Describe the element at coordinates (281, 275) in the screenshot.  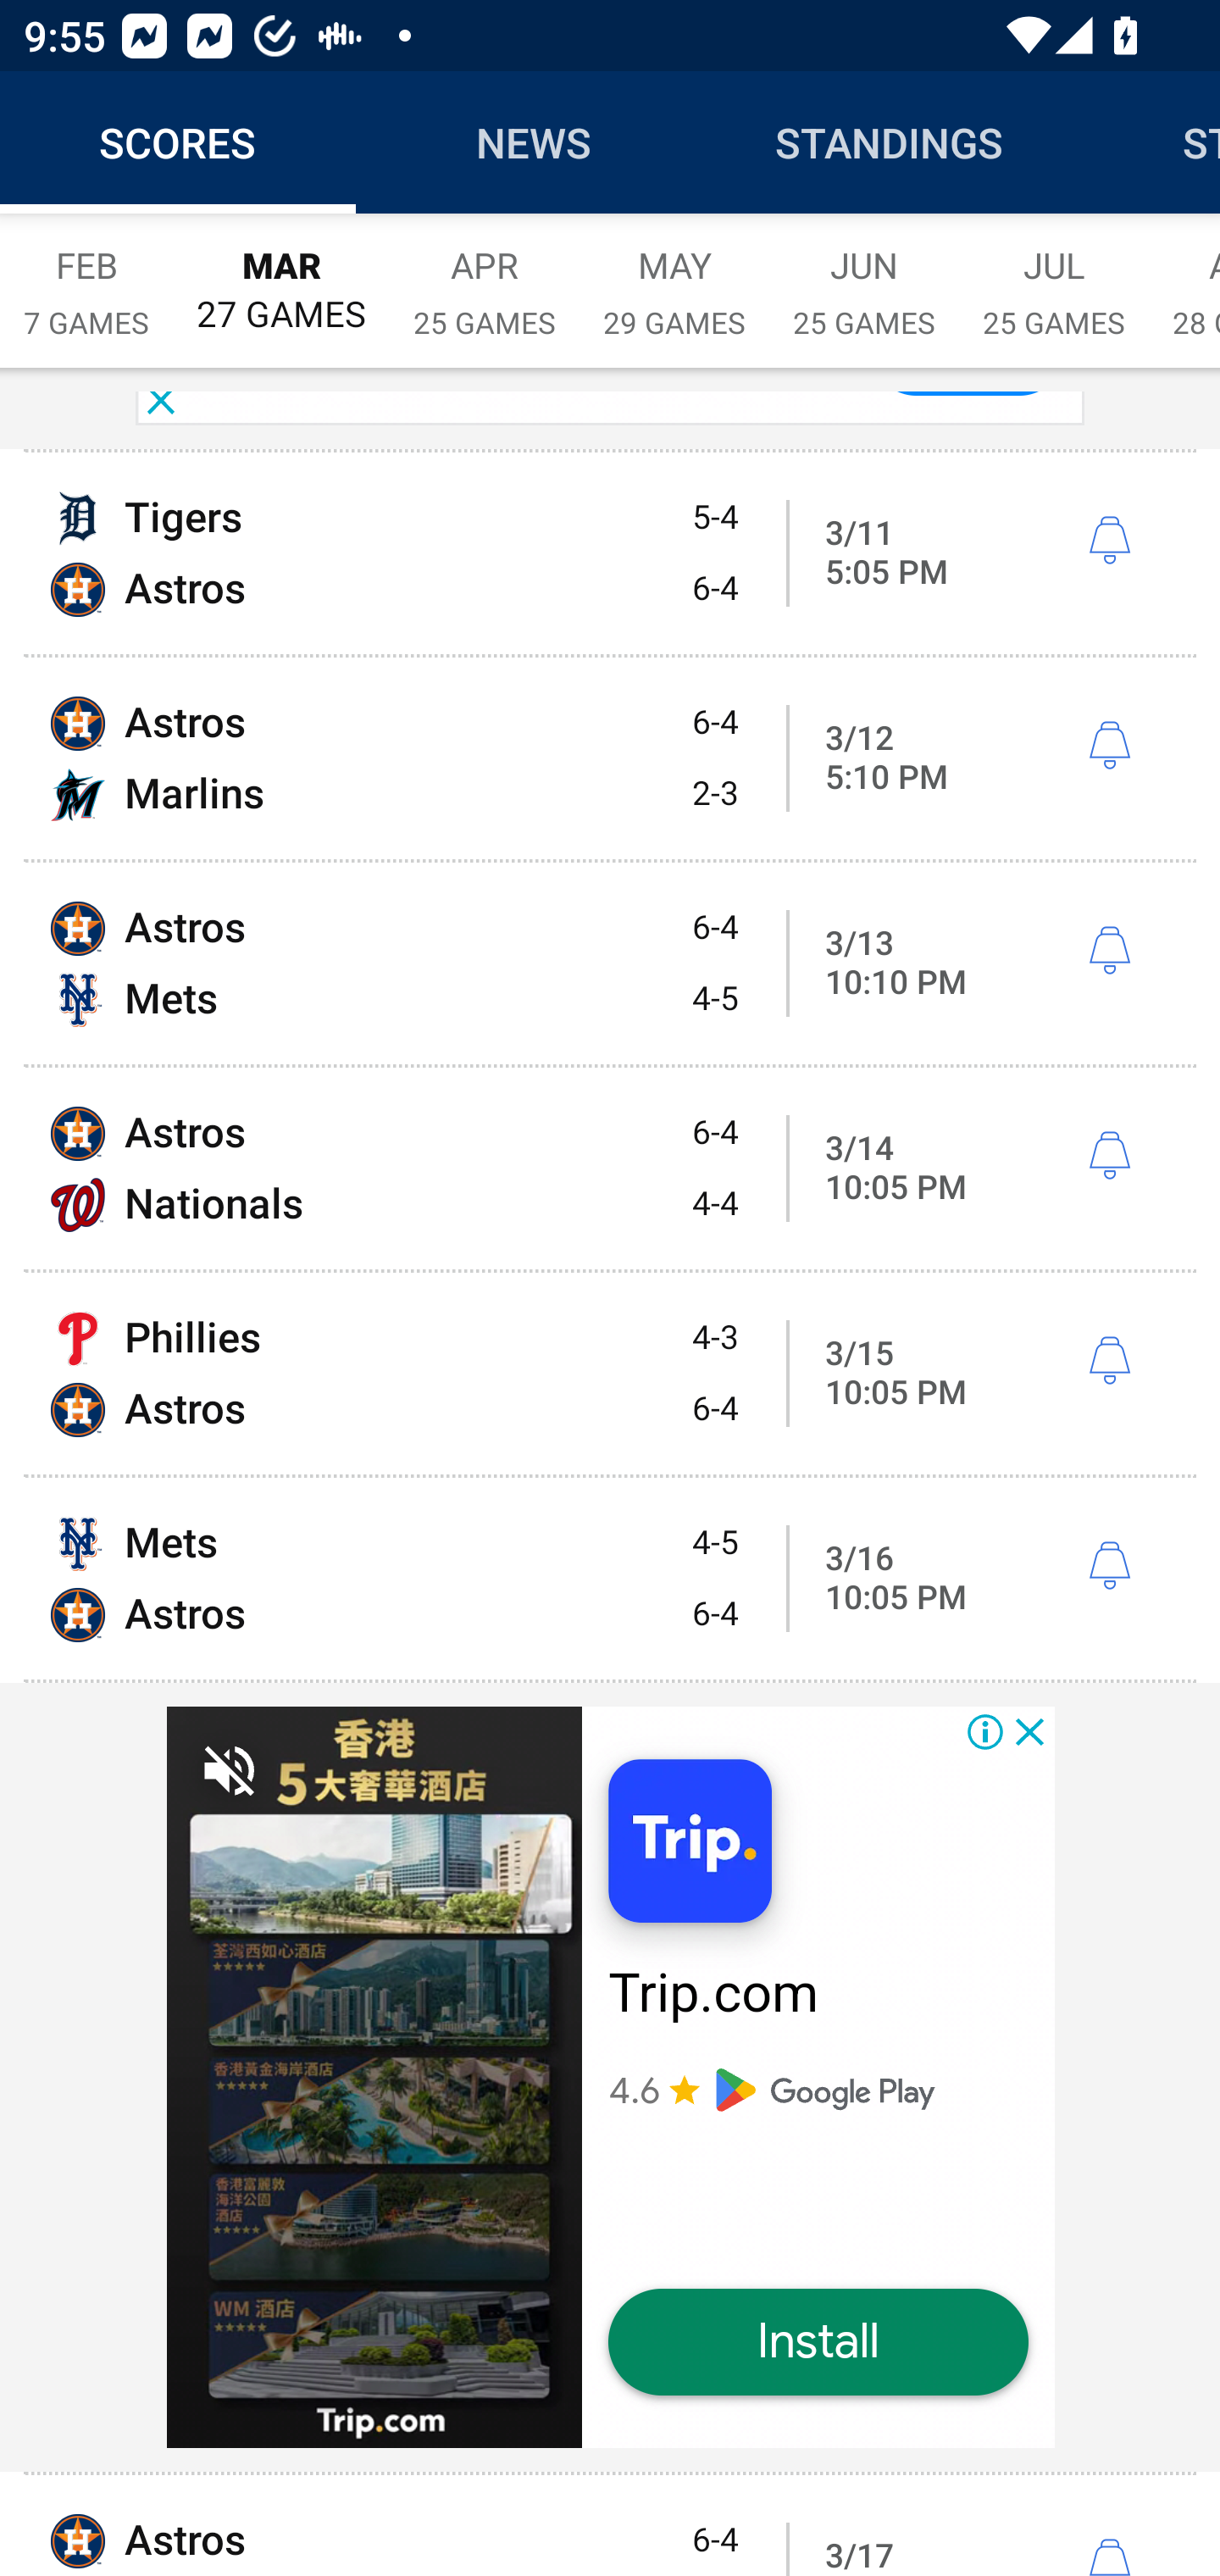
I see `MAR 27 GAMES` at that location.